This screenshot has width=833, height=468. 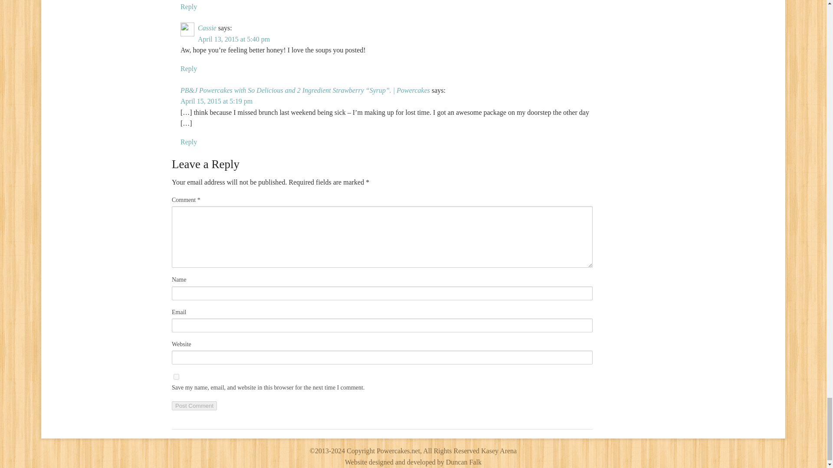 I want to click on Reply, so click(x=188, y=6).